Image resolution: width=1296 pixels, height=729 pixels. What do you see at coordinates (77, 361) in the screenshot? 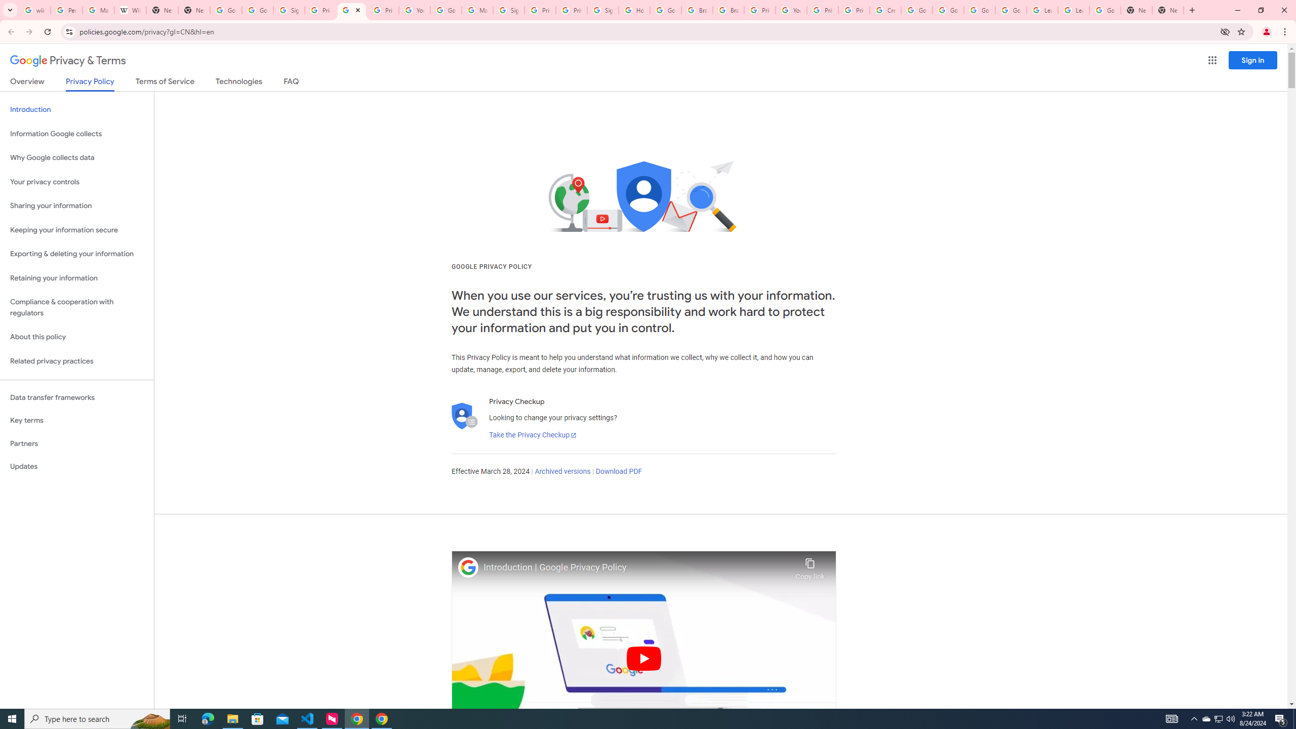
I see `Related privacy practices` at bounding box center [77, 361].